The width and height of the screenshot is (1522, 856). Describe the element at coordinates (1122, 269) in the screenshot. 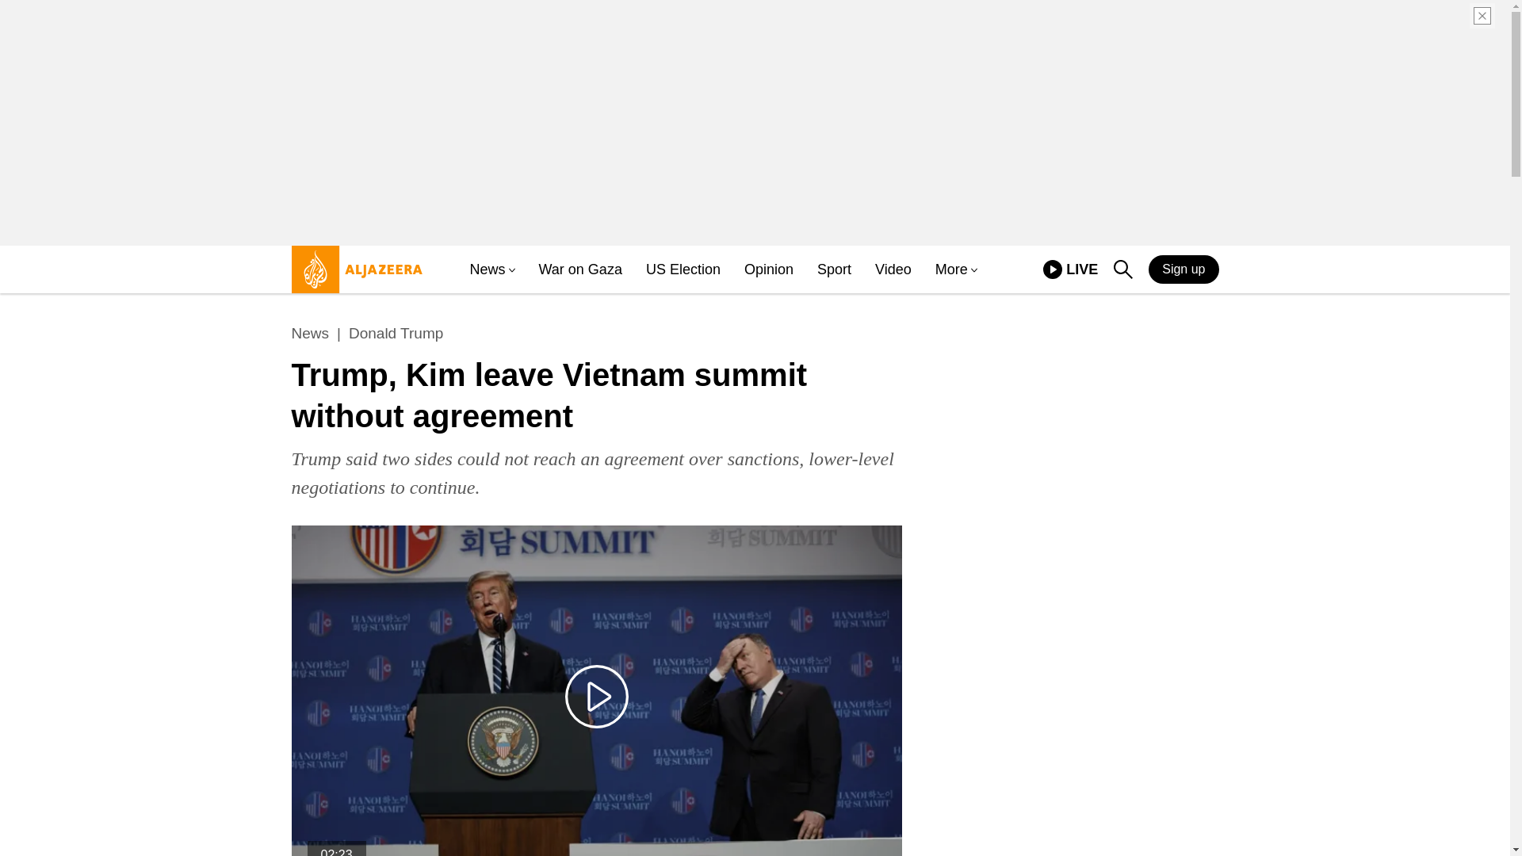

I see `search` at that location.